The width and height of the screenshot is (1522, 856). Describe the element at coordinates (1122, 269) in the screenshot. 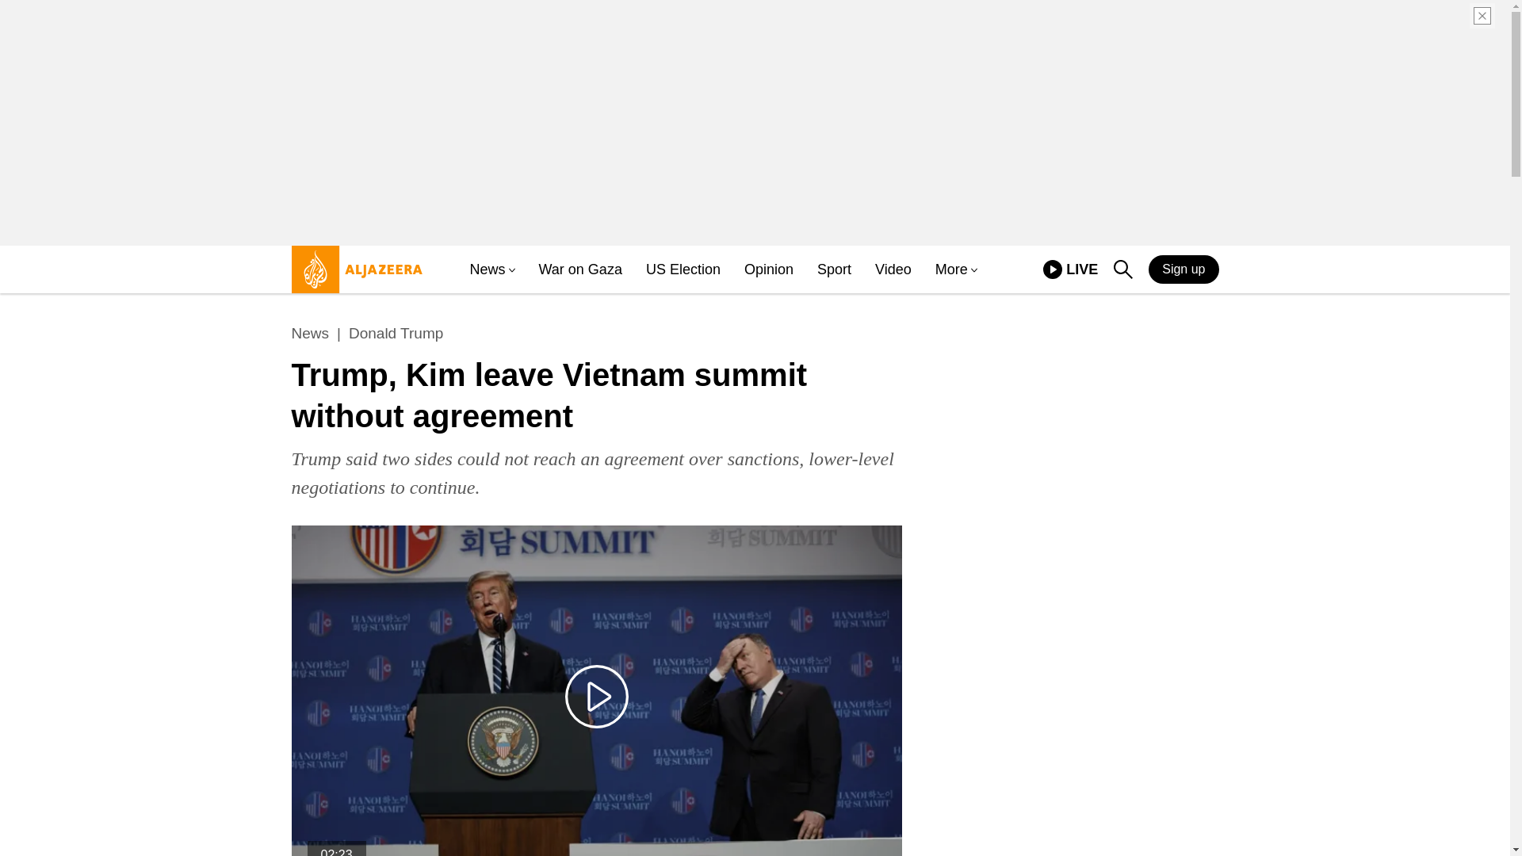

I see `search` at that location.